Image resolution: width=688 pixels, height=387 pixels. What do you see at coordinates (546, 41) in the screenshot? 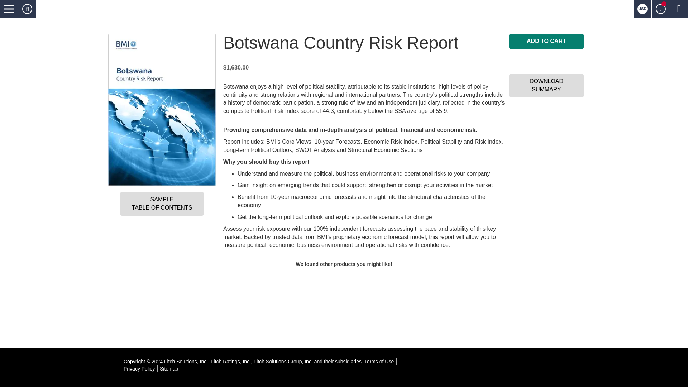
I see `Add to Cart` at bounding box center [546, 41].